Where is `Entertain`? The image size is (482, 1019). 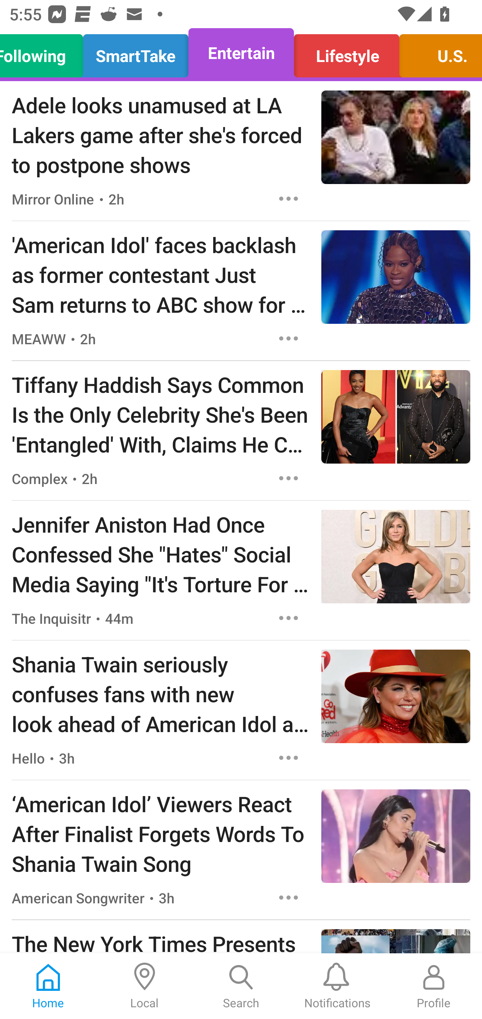
Entertain is located at coordinates (241, 53).